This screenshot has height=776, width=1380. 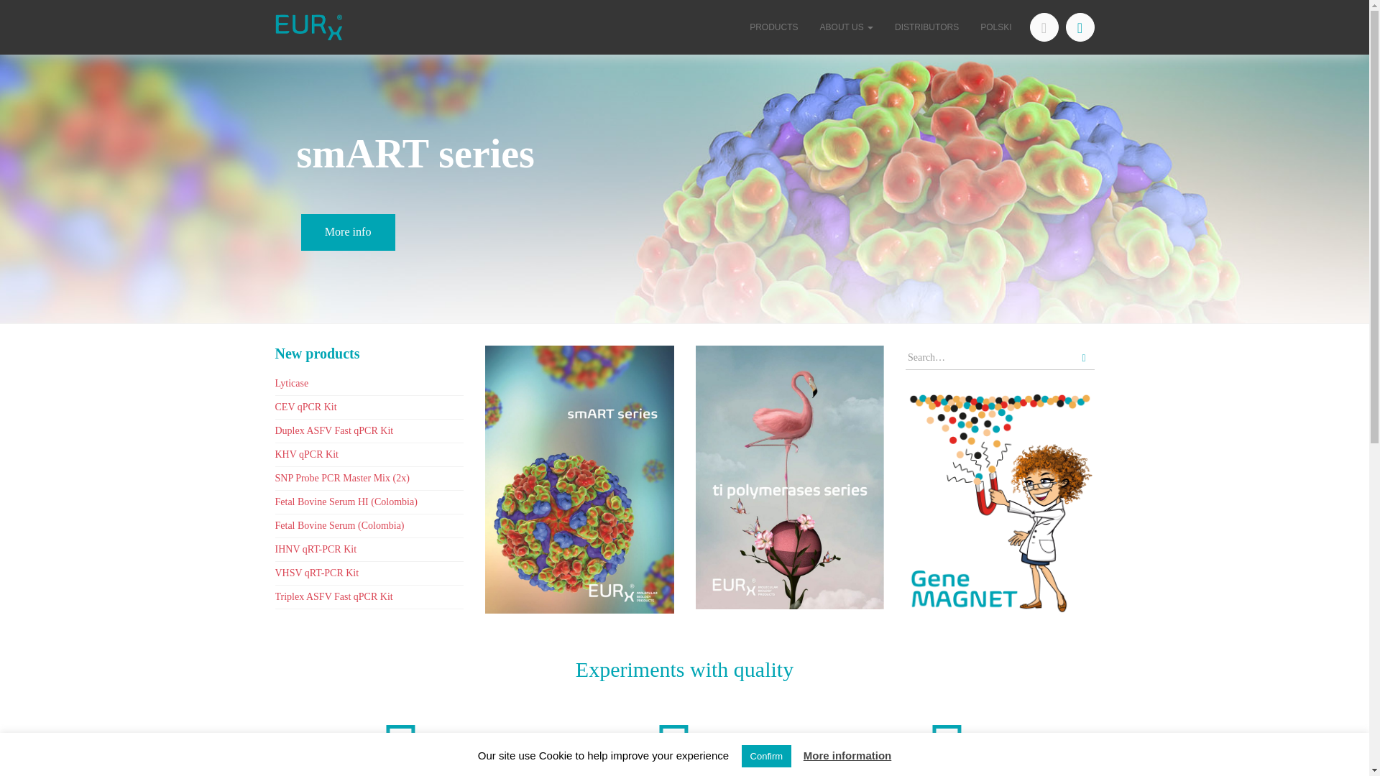 I want to click on Duplex ASFV Fast qPCR Kit, so click(x=333, y=430).